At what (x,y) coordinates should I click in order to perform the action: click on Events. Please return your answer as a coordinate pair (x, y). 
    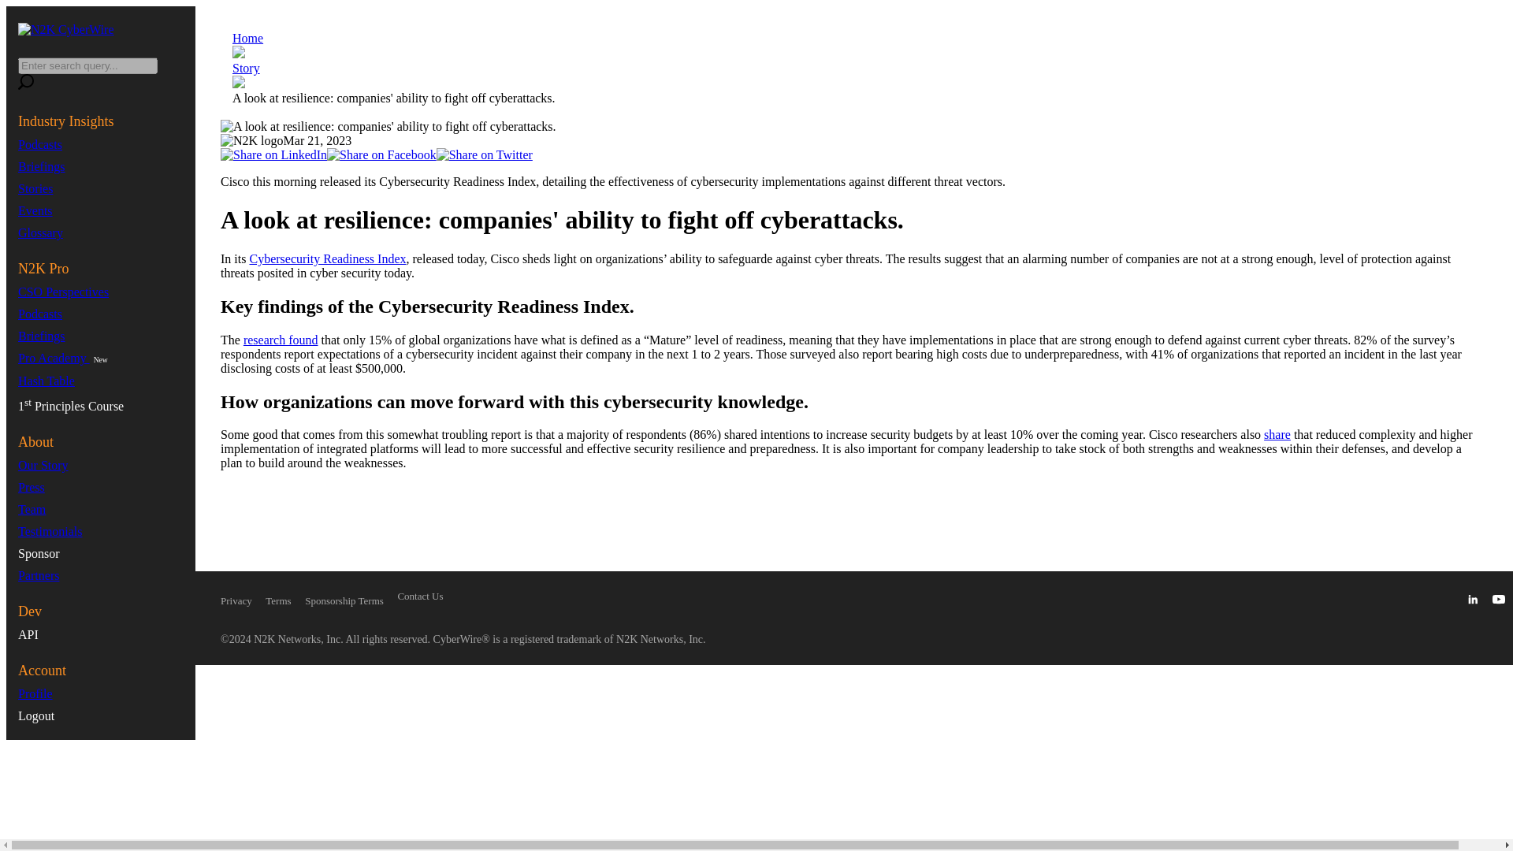
    Looking at the image, I should click on (35, 211).